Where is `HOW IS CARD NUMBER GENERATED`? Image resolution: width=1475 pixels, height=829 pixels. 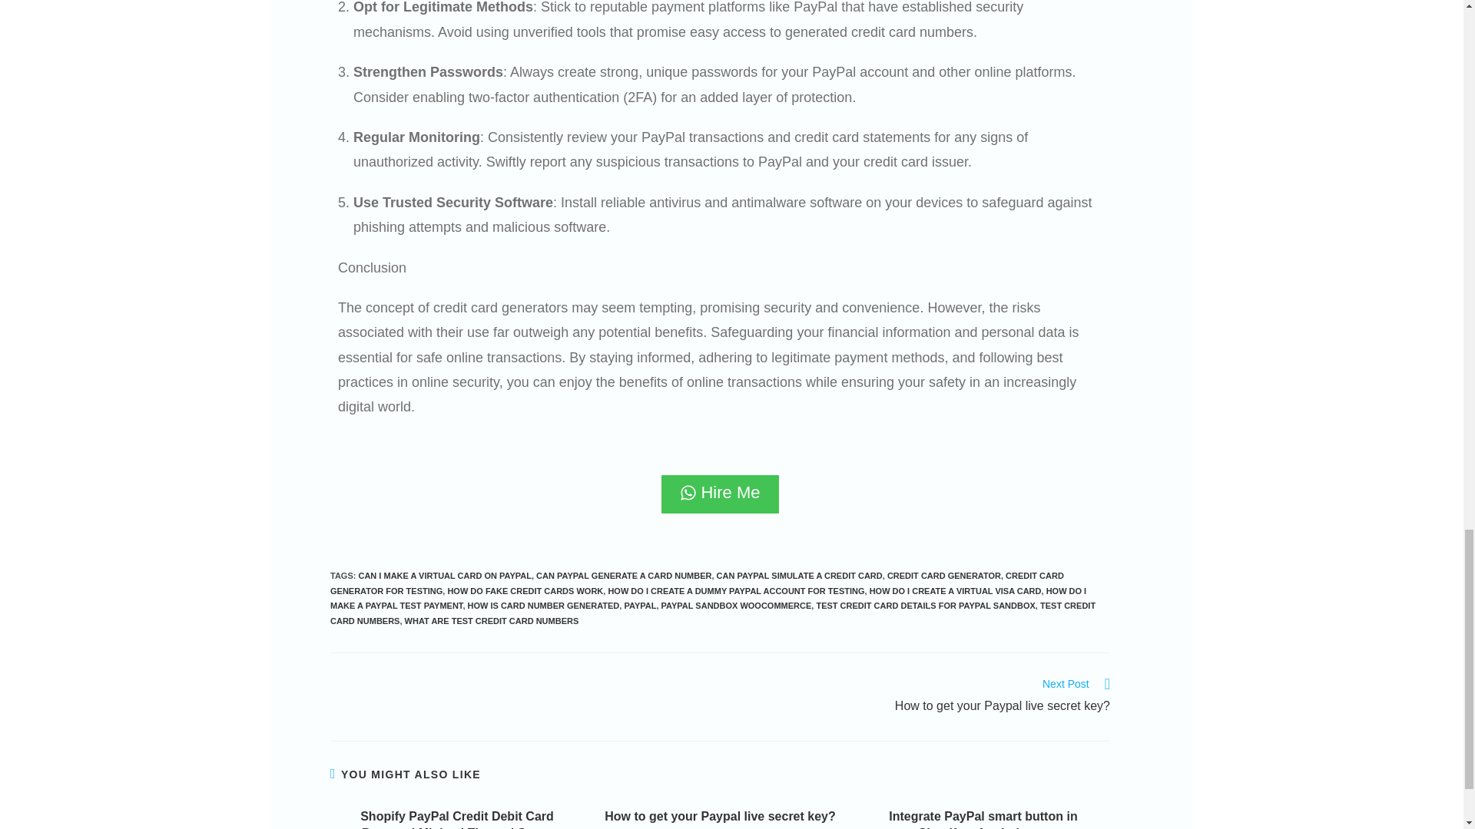
HOW IS CARD NUMBER GENERATED is located at coordinates (543, 605).